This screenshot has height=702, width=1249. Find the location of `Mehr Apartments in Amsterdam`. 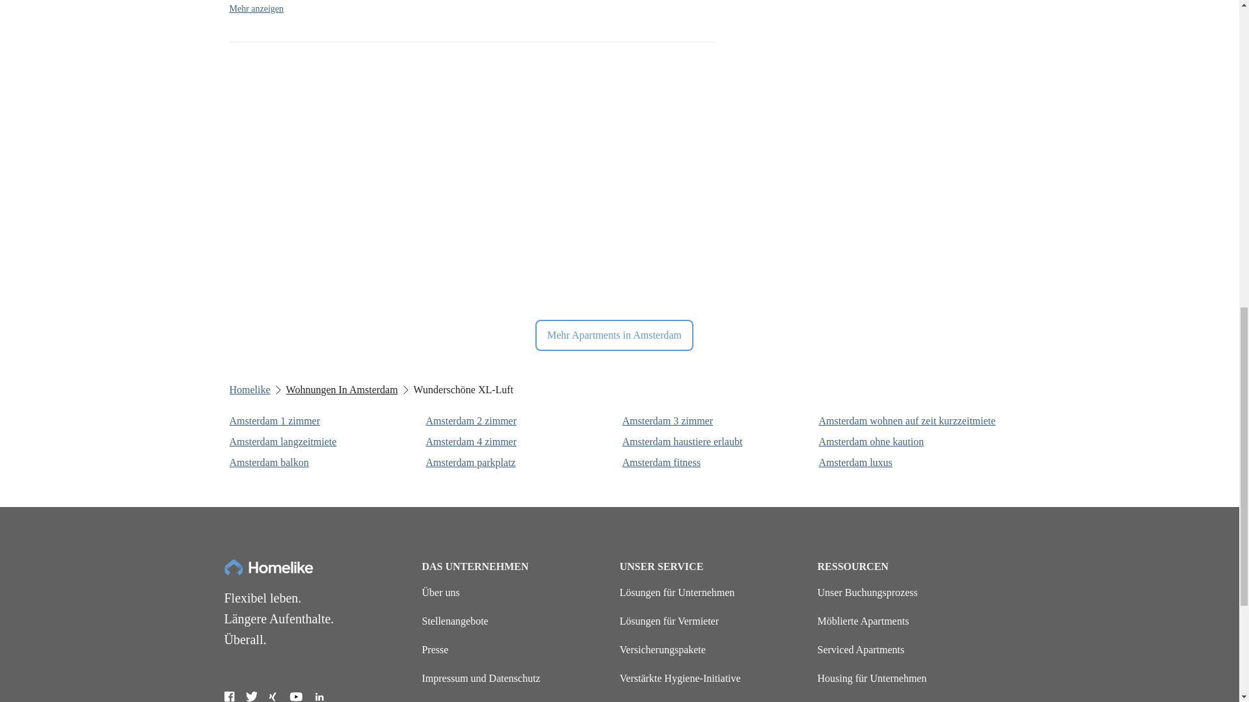

Mehr Apartments in Amsterdam is located at coordinates (614, 335).